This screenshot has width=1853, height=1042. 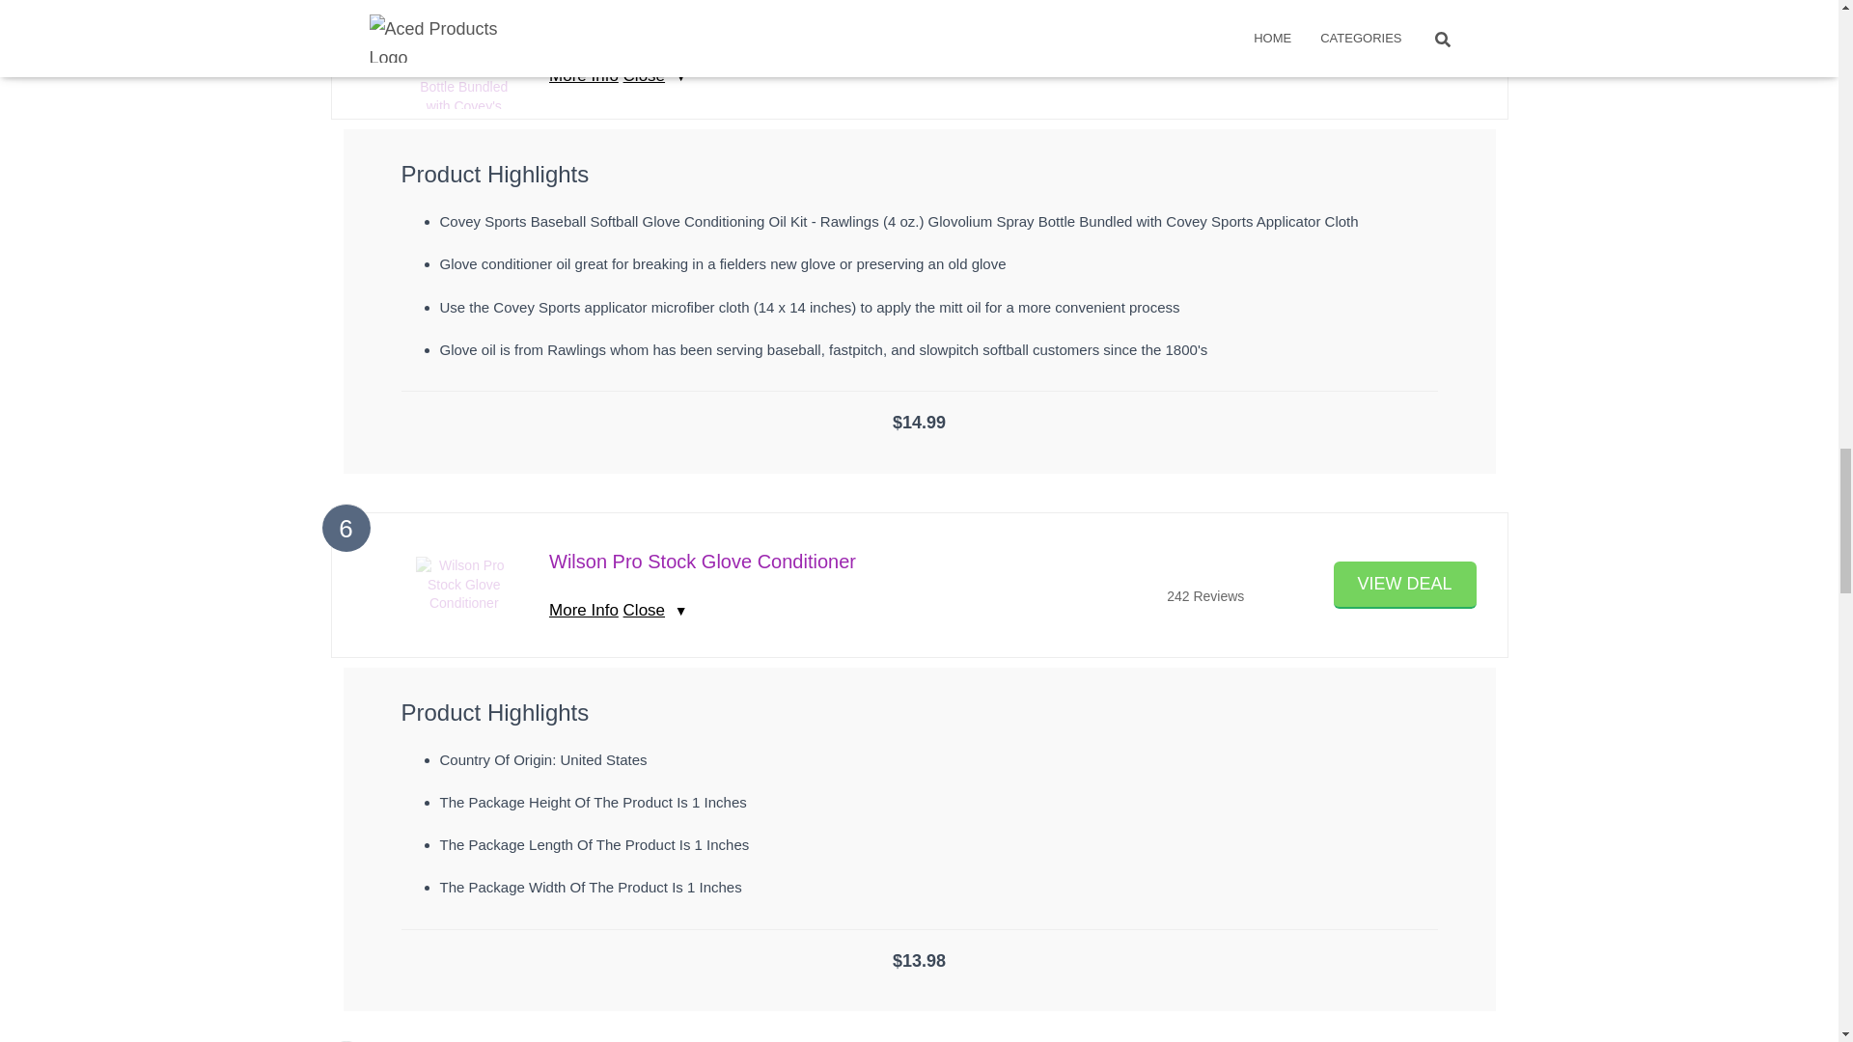 I want to click on Wilson Pro Stock Glove Conditioner, so click(x=703, y=562).